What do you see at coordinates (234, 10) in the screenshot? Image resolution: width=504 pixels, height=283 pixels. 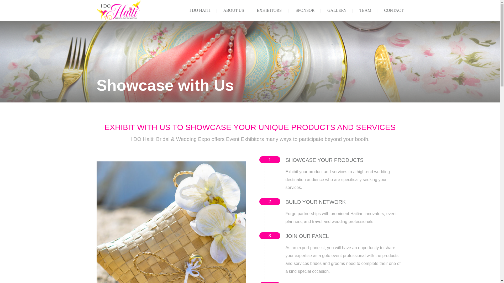 I see `ABOUT US` at bounding box center [234, 10].